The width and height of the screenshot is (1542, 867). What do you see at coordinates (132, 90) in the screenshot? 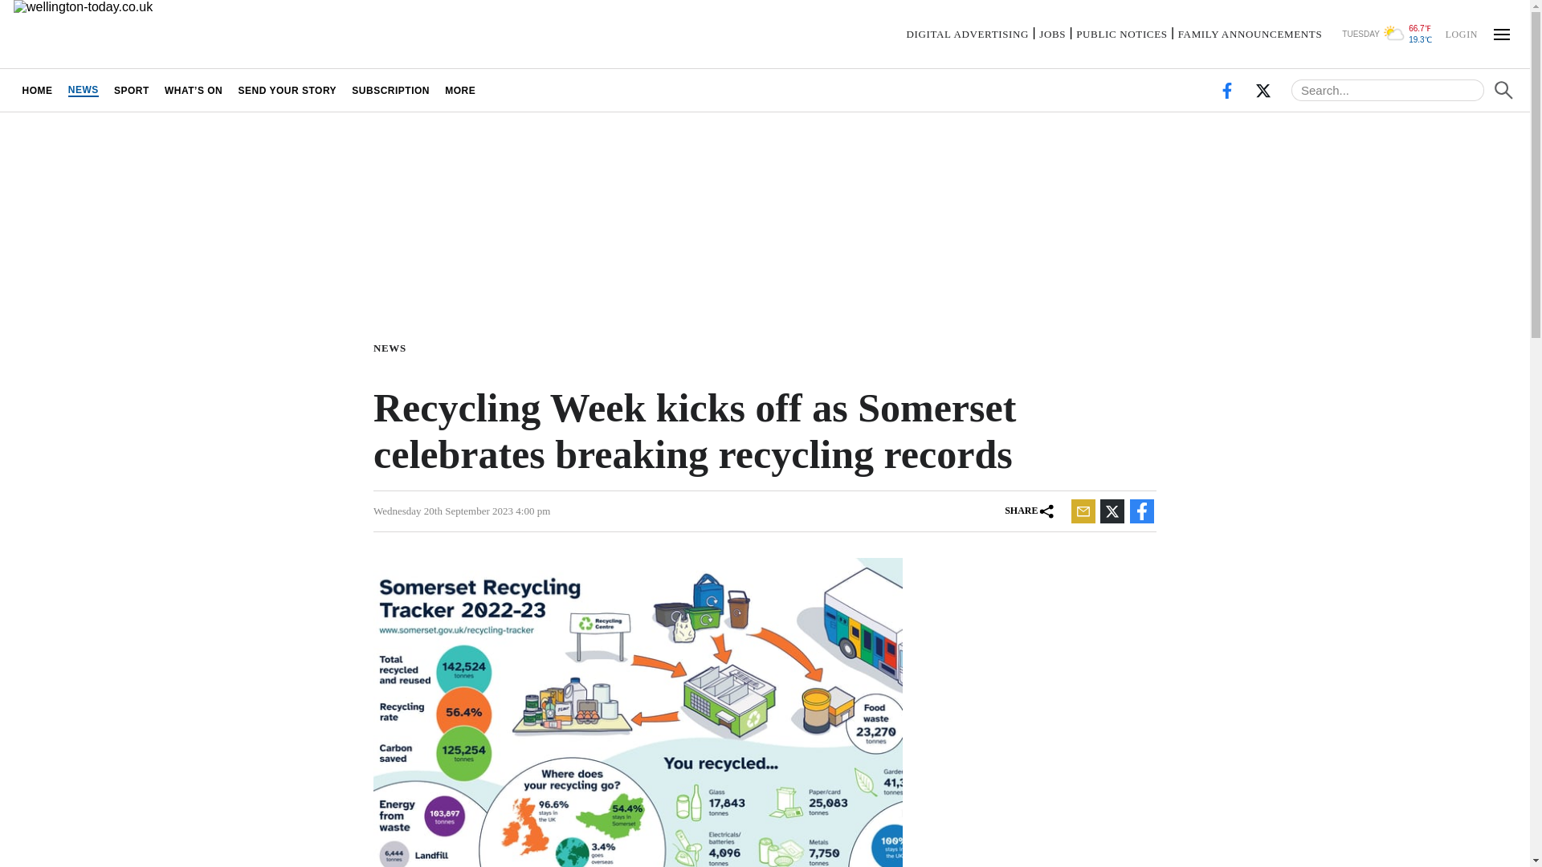
I see `SPORT` at bounding box center [132, 90].